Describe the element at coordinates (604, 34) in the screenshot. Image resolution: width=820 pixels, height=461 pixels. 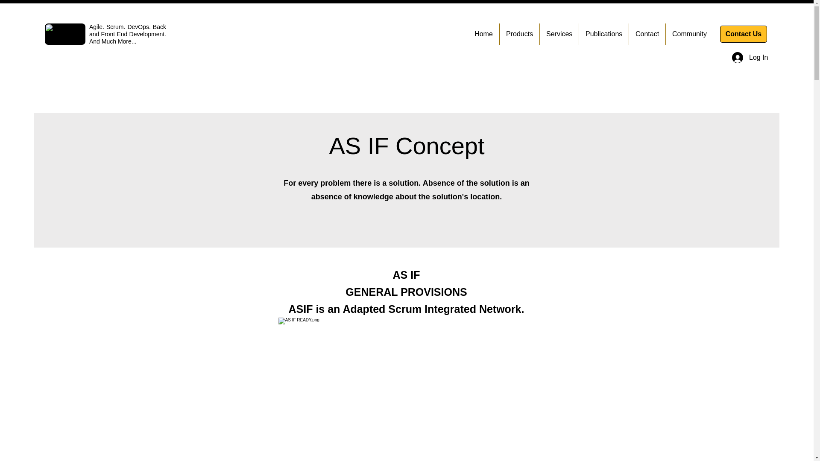
I see `Publications` at that location.